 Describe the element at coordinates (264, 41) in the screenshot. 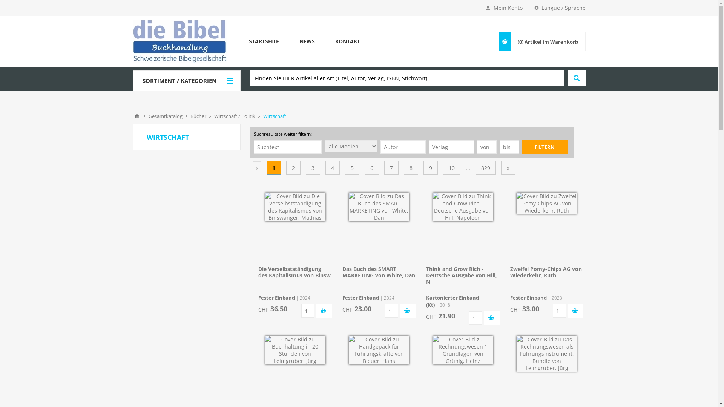

I see `STARTSEITE` at that location.